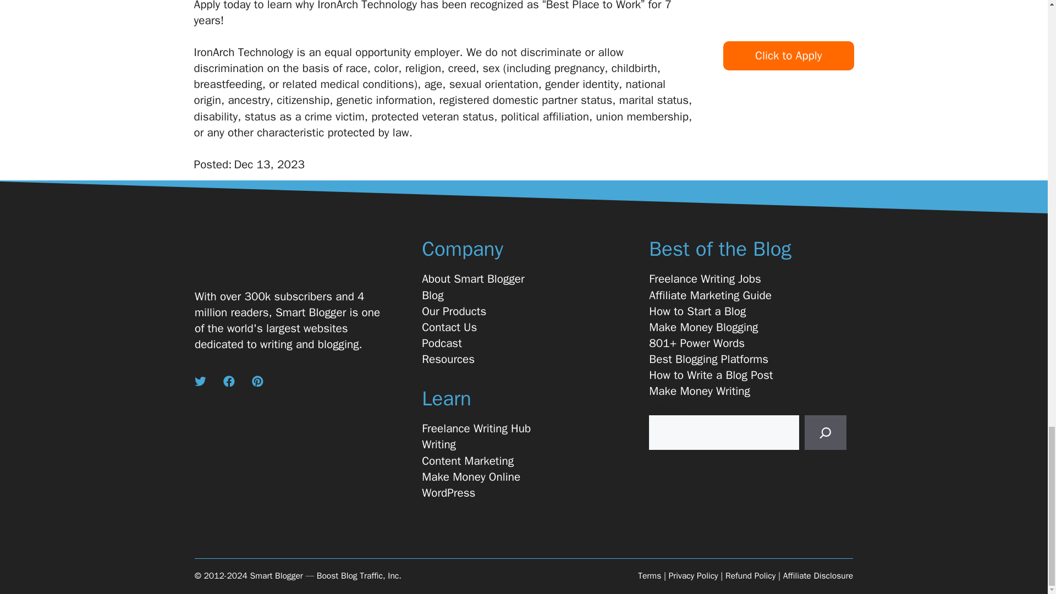  I want to click on How to Start a Blog, so click(697, 311).